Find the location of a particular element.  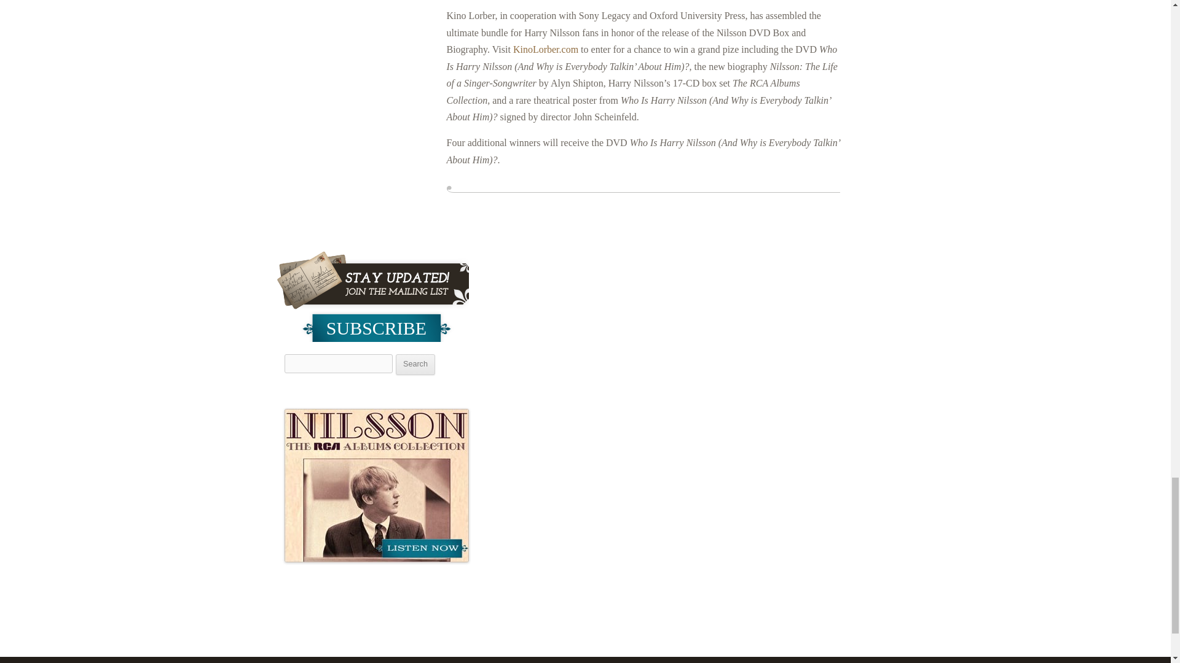

SUBSCRIBE is located at coordinates (376, 326).